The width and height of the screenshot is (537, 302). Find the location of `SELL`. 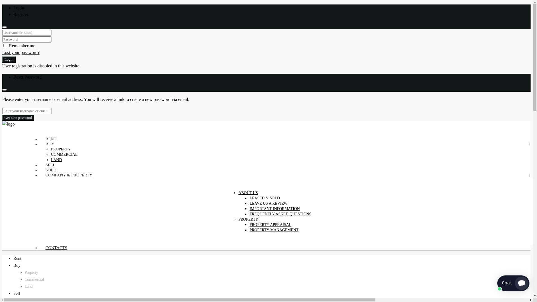

SELL is located at coordinates (50, 162).